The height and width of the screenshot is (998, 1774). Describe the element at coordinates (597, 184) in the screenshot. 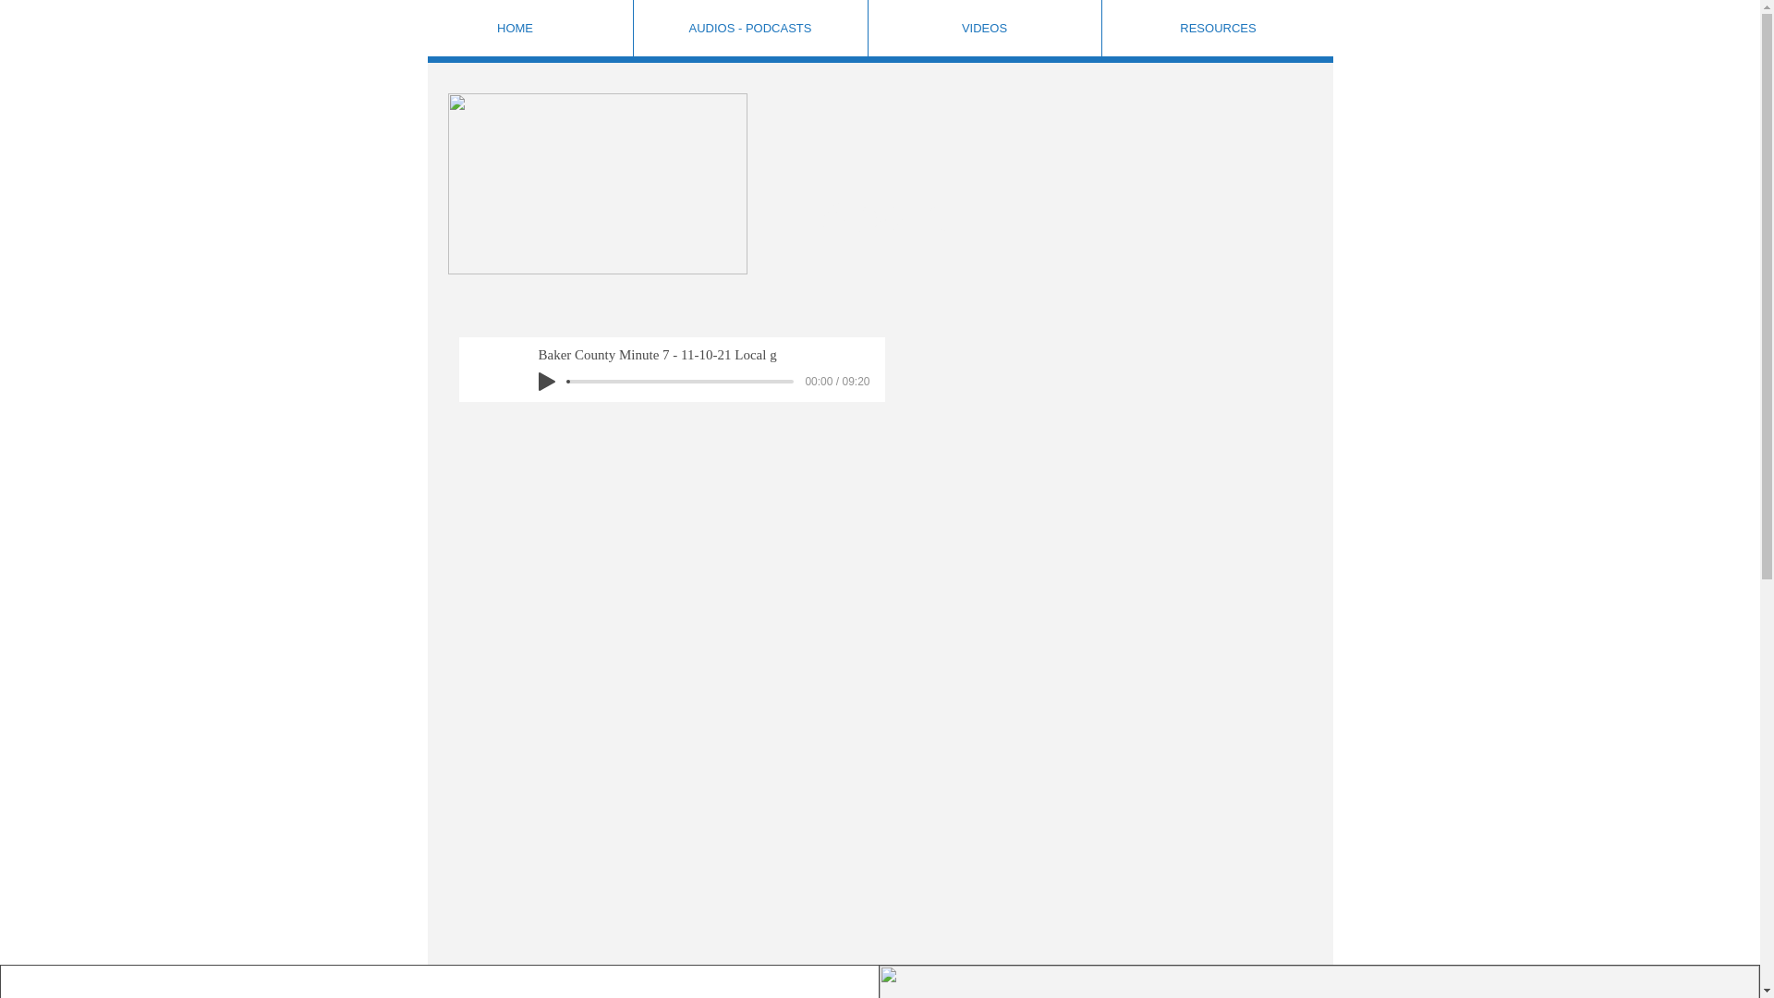

I see `podcast pic.jpg` at that location.